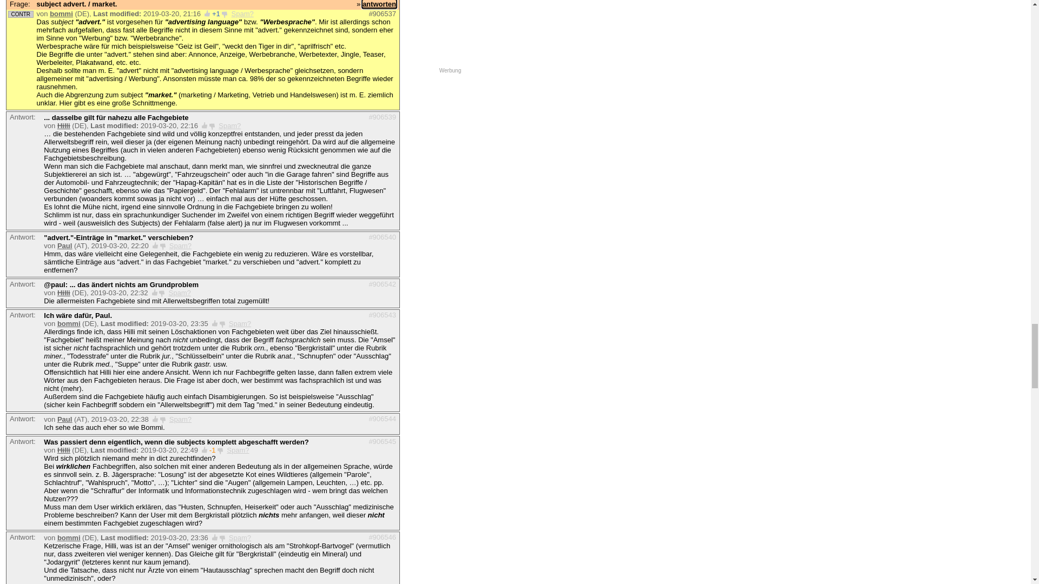  What do you see at coordinates (200, 6) in the screenshot?
I see `LA` at bounding box center [200, 6].